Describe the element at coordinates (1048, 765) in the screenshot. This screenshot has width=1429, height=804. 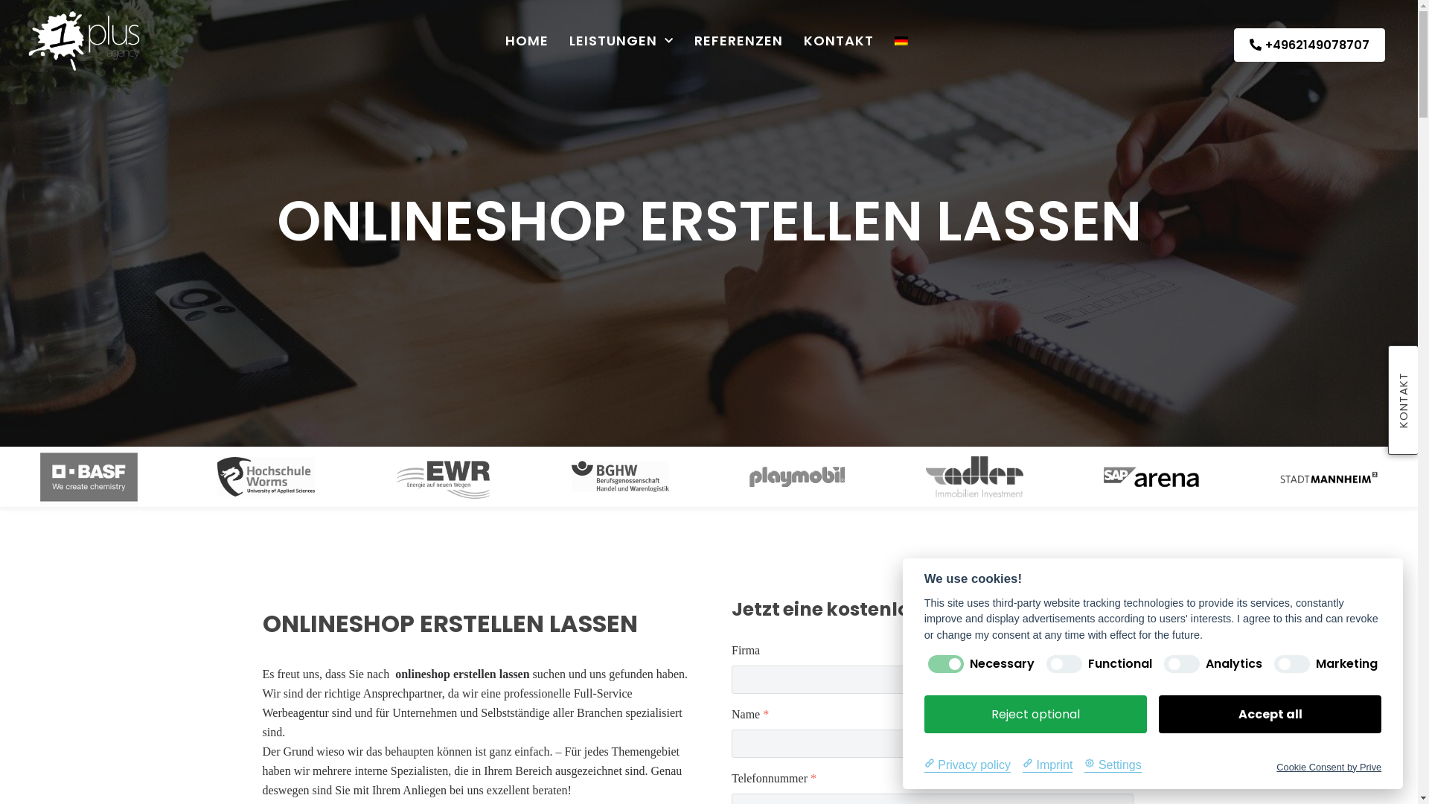
I see `Imprint` at that location.